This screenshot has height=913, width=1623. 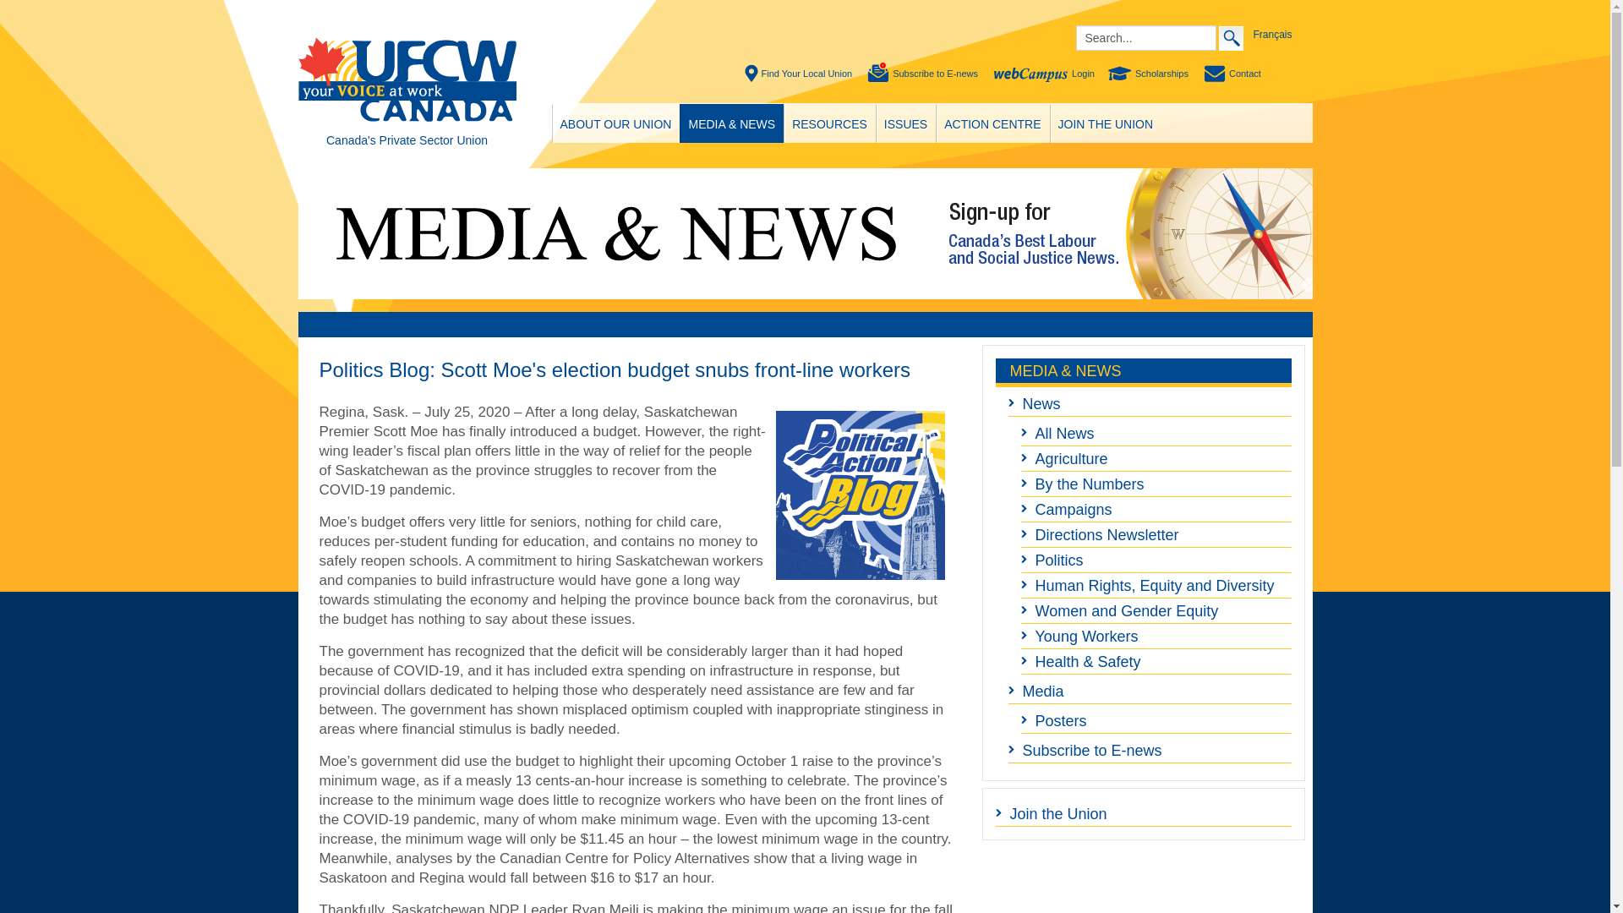 I want to click on Contact, so click(x=1232, y=74).